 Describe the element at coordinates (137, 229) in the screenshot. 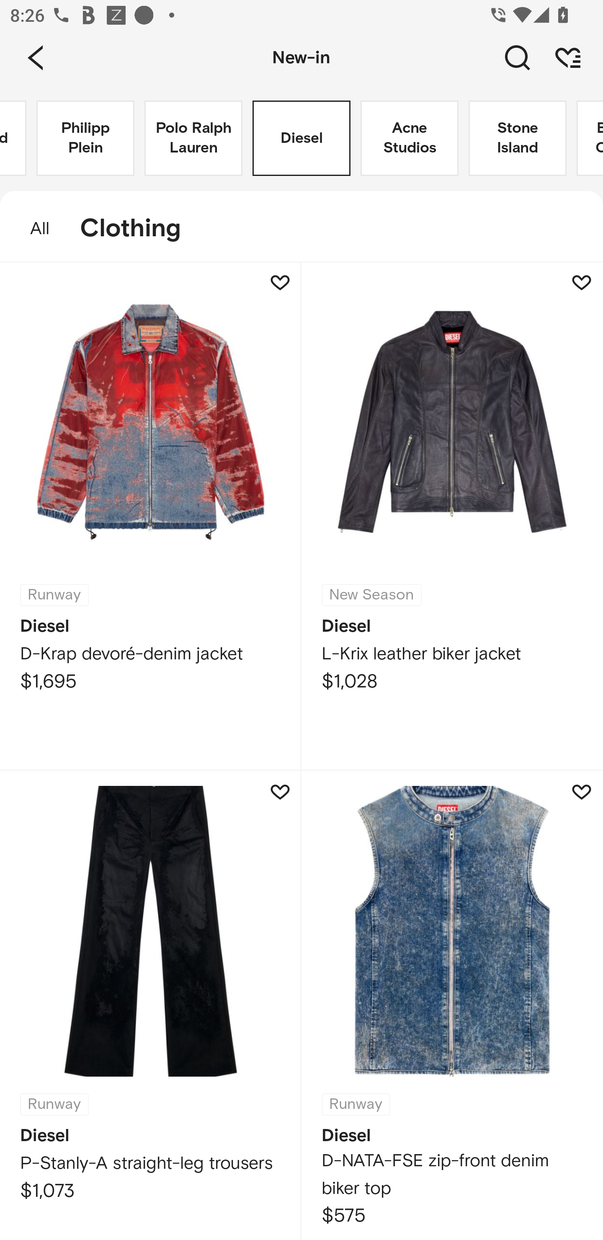

I see `Clothing` at that location.